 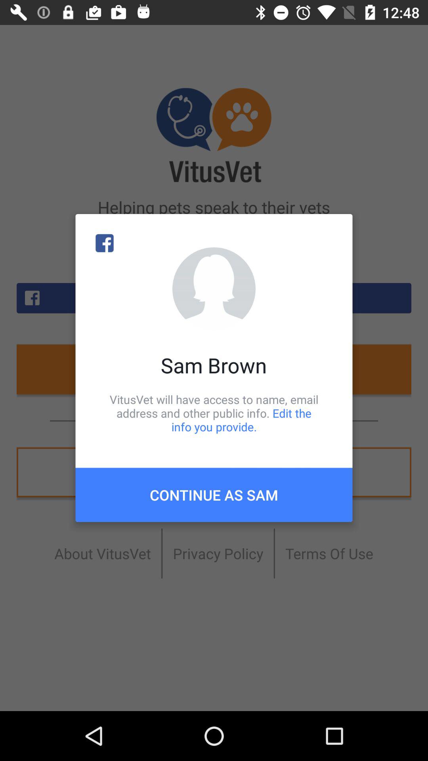 I want to click on tap icon below the vitusvet will have icon, so click(x=214, y=495).